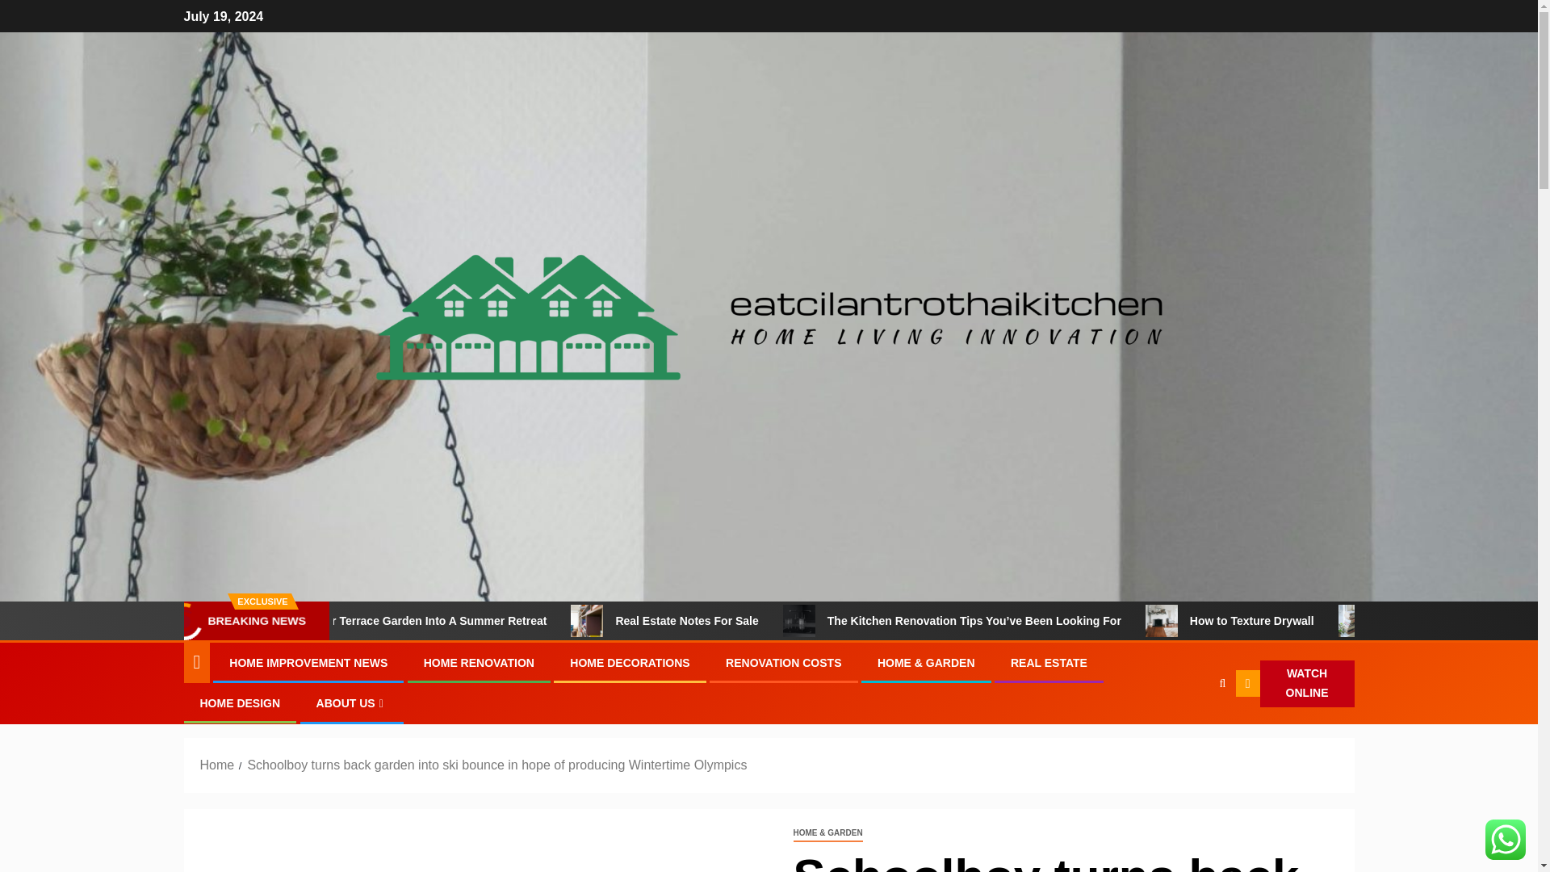 This screenshot has width=1550, height=872. Describe the element at coordinates (1224, 621) in the screenshot. I see `How to Texture Drywall` at that location.